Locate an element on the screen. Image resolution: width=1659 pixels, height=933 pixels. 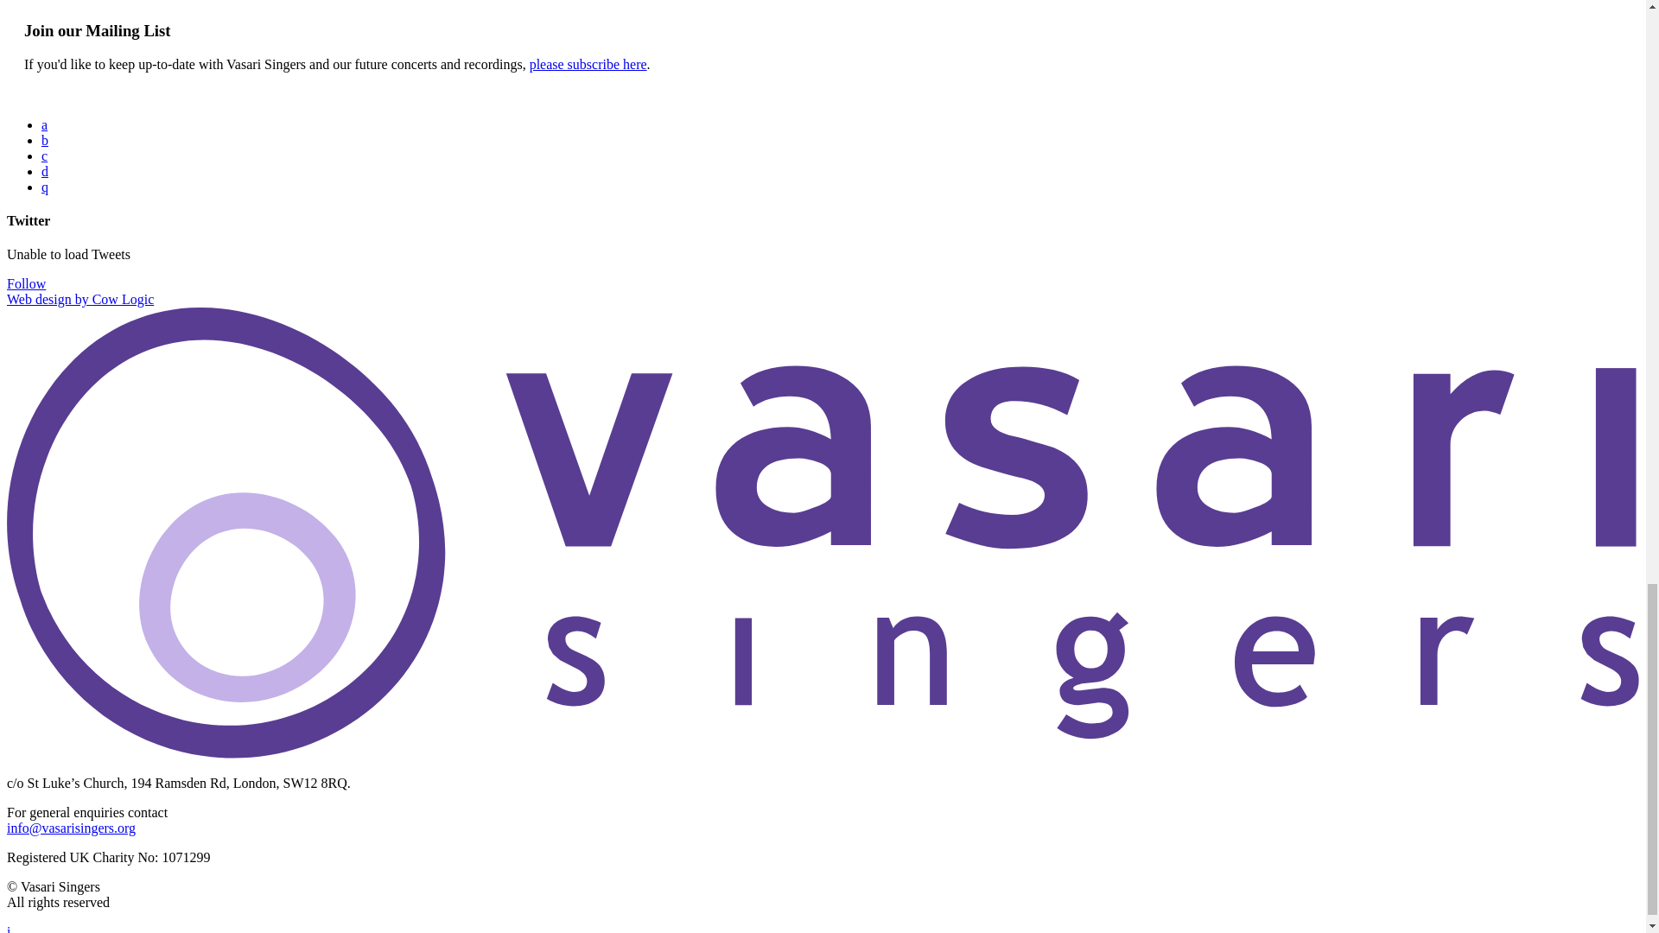
please subscribe here is located at coordinates (588, 64).